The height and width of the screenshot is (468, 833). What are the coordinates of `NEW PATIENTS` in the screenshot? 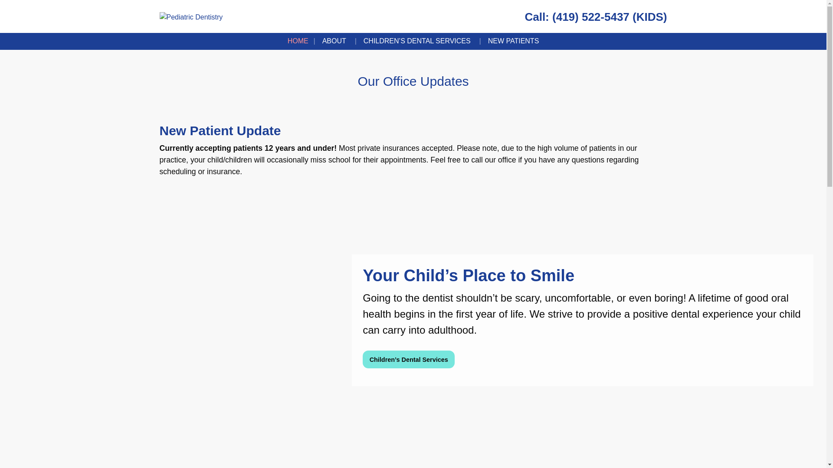 It's located at (514, 41).